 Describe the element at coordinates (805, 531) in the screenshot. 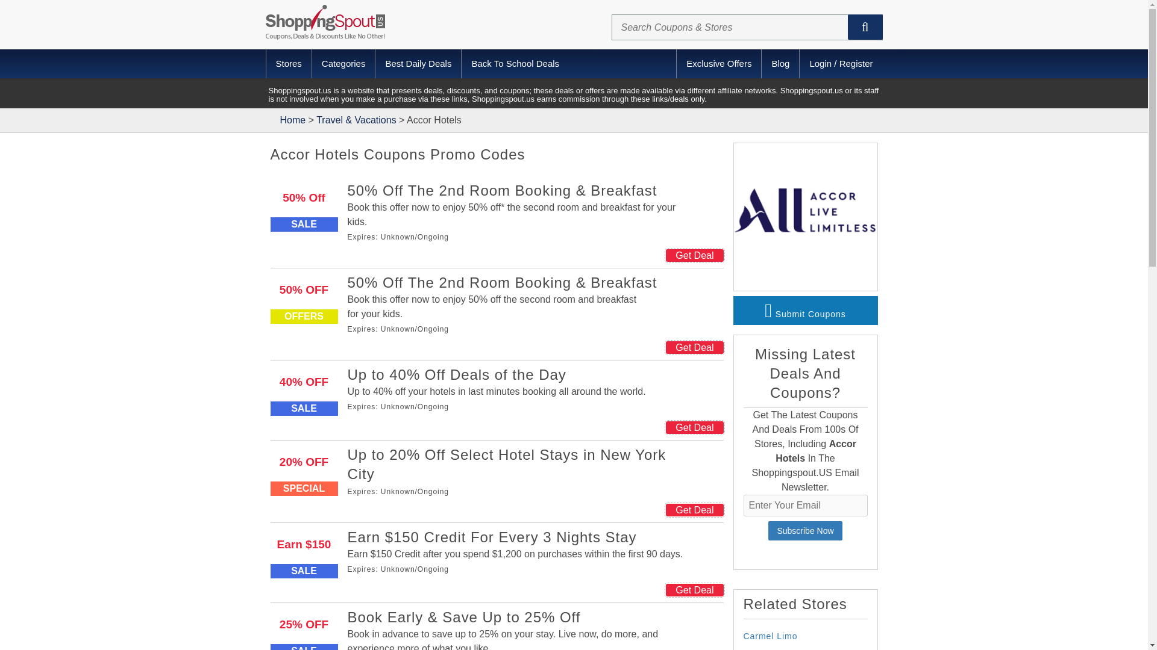

I see `Subscribe Now` at that location.